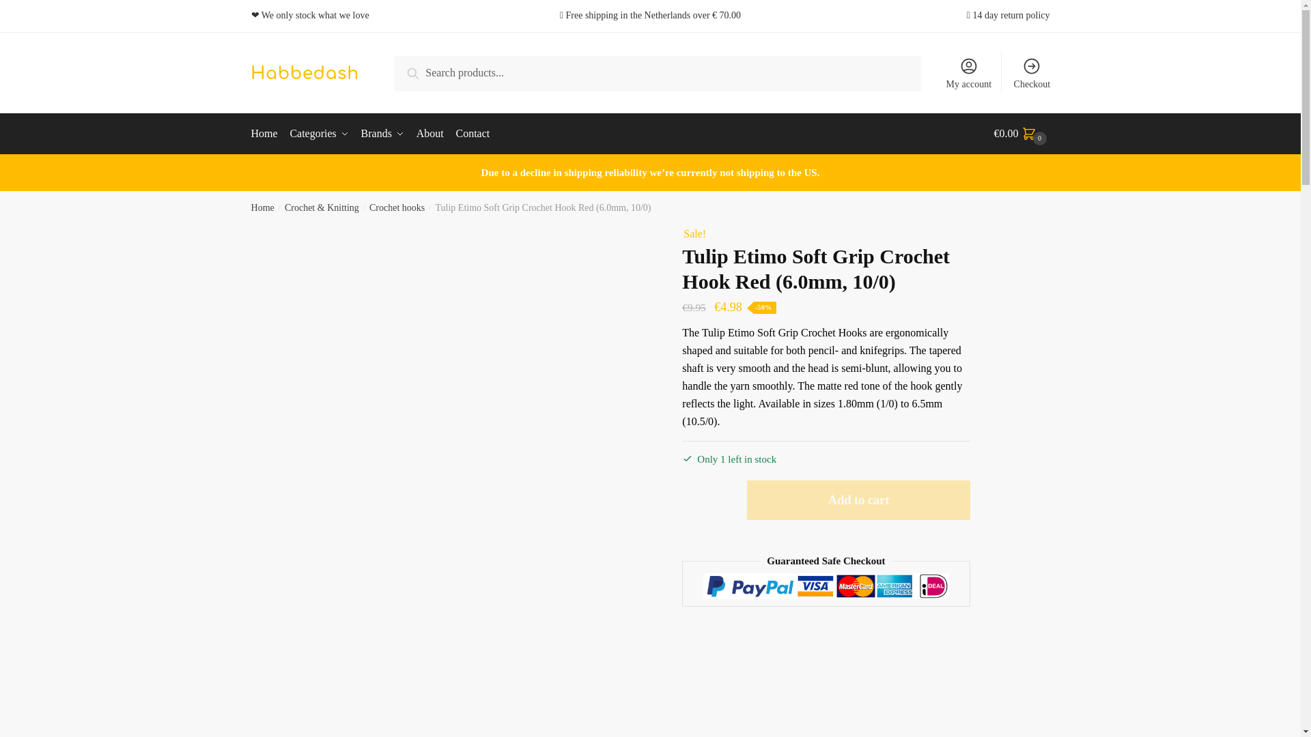 Image resolution: width=1311 pixels, height=737 pixels. Describe the element at coordinates (473, 134) in the screenshot. I see `Contact` at that location.